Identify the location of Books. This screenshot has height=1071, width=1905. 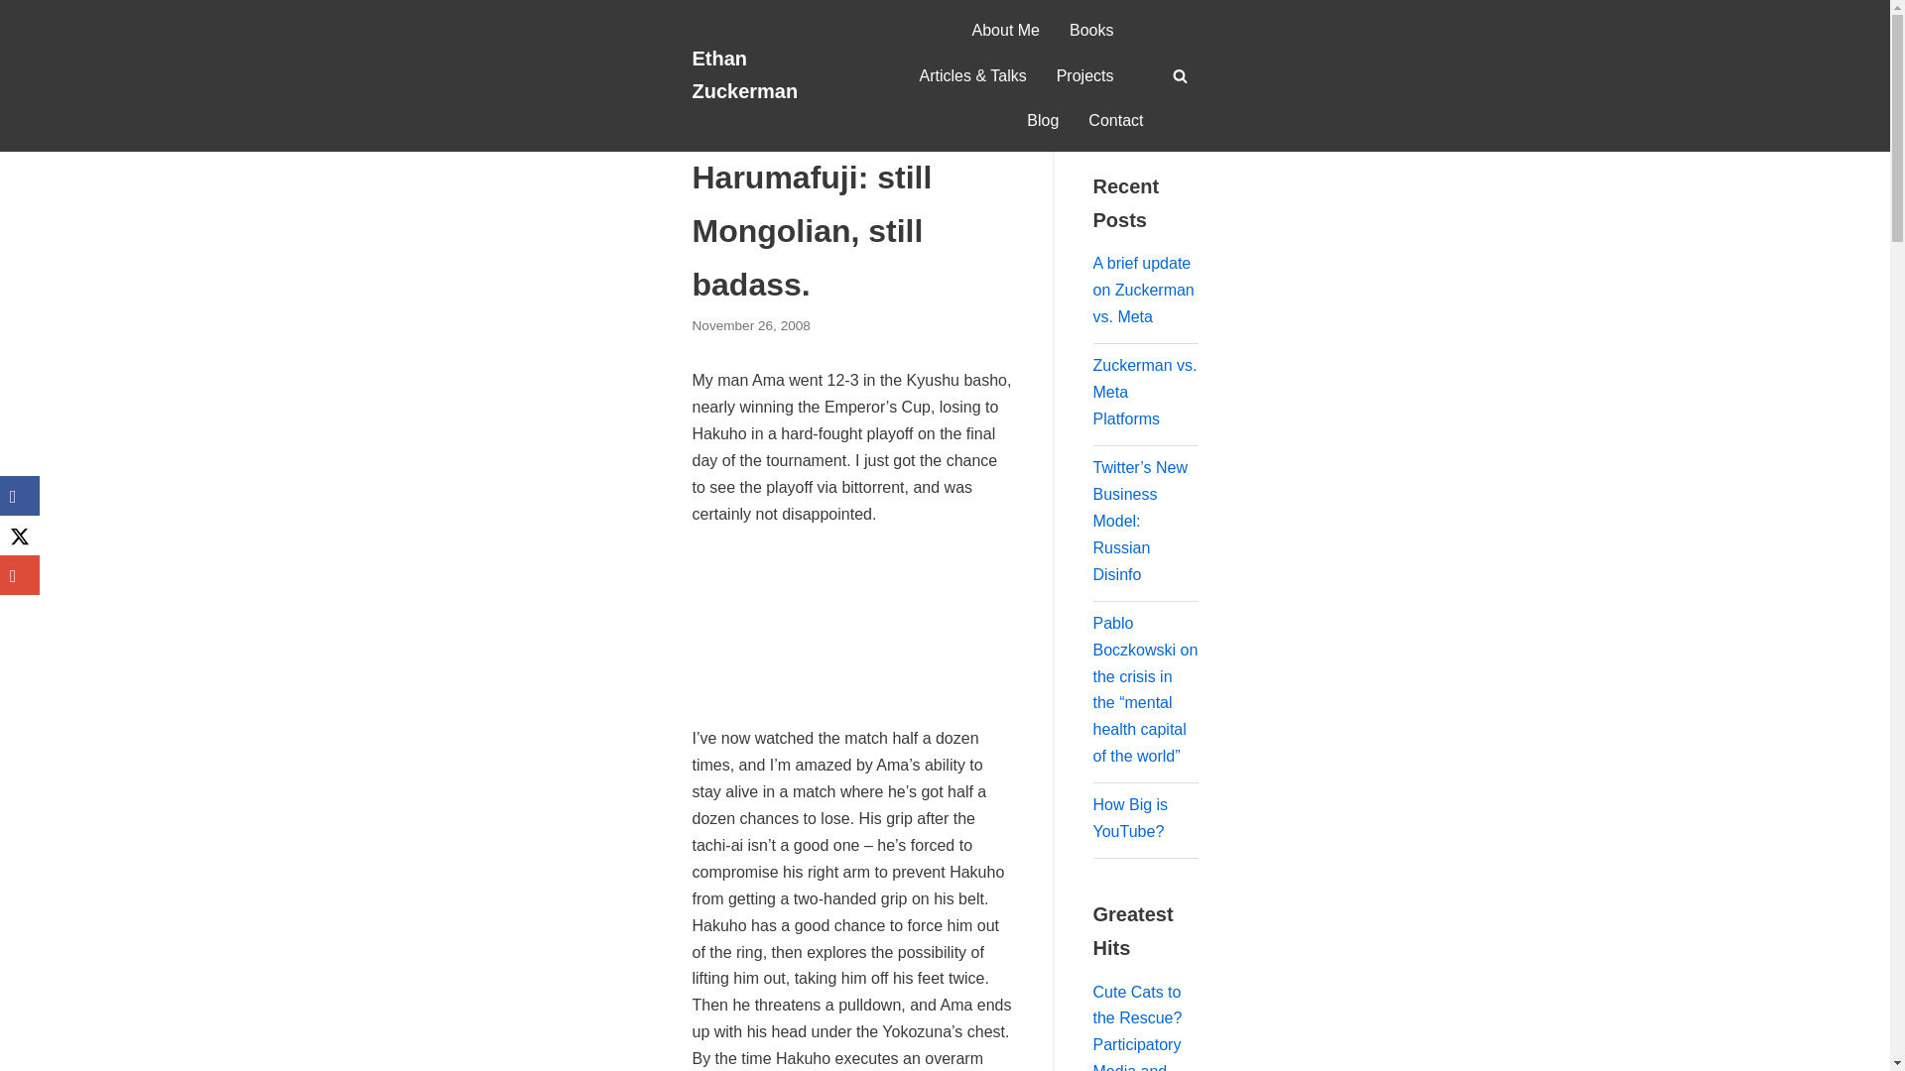
(1090, 31).